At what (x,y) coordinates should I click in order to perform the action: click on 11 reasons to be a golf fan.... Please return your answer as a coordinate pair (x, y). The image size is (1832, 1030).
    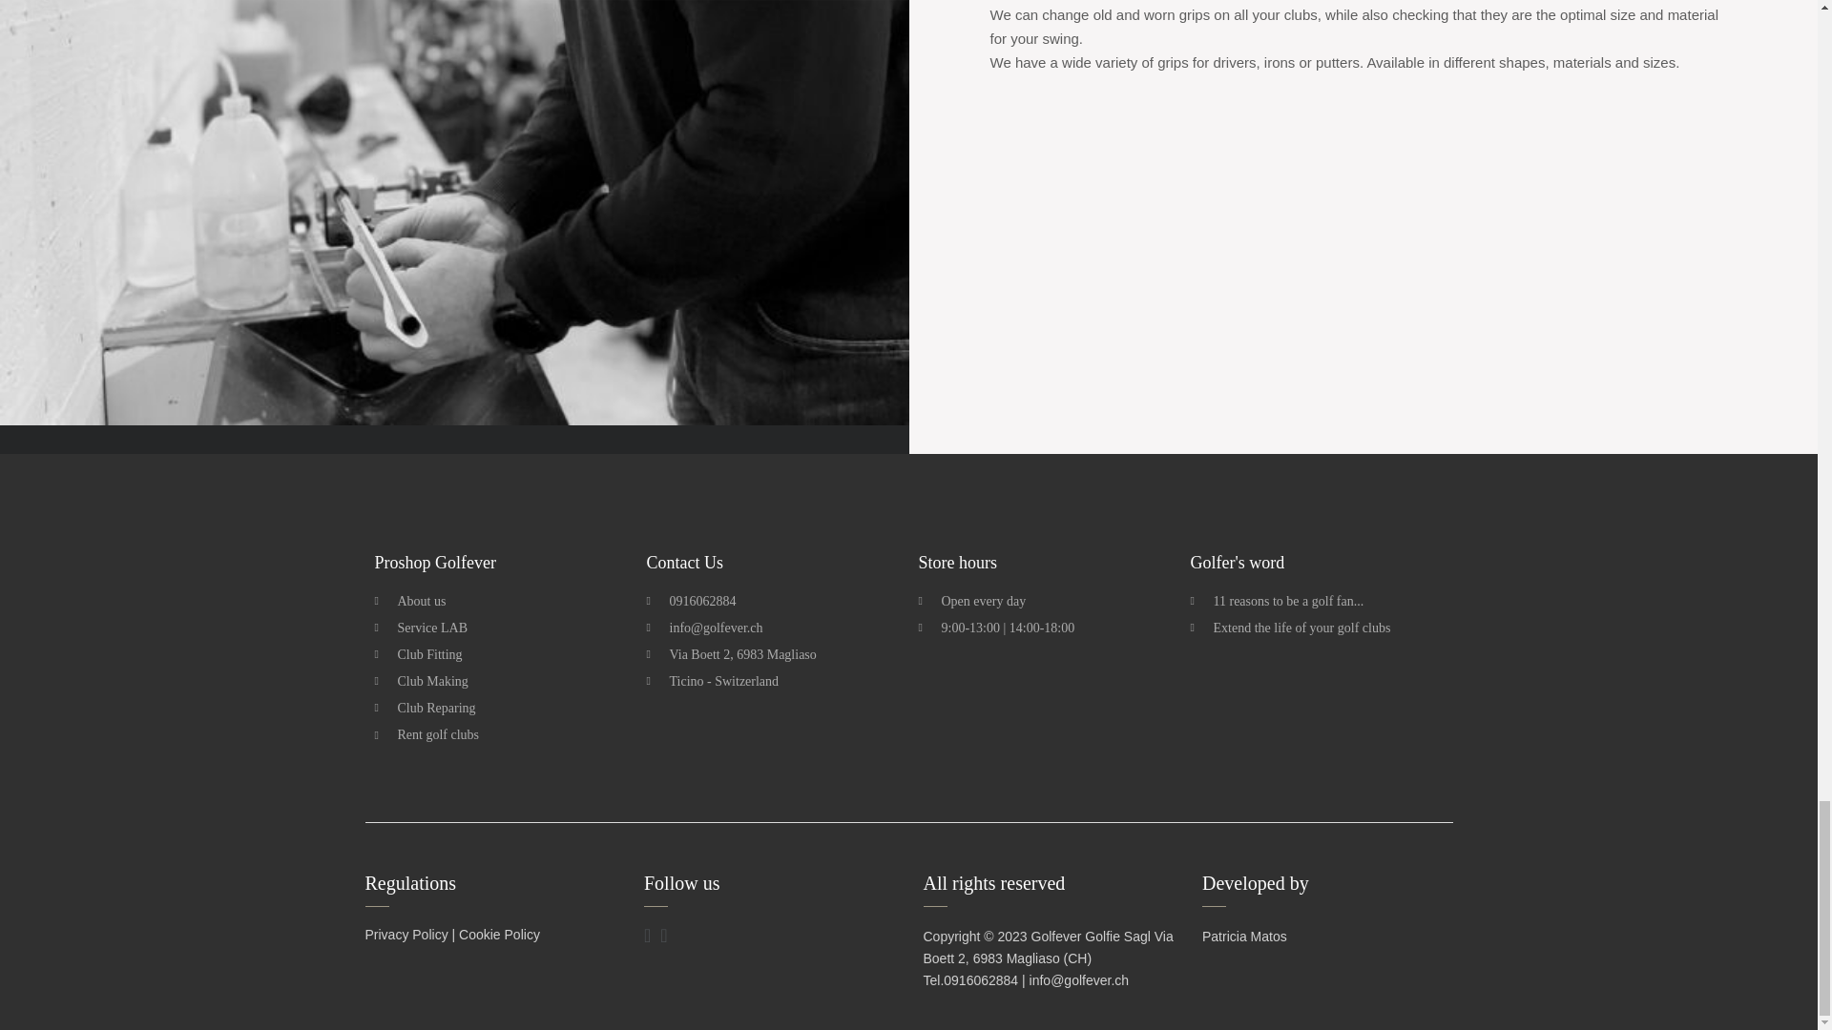
    Looking at the image, I should click on (1317, 601).